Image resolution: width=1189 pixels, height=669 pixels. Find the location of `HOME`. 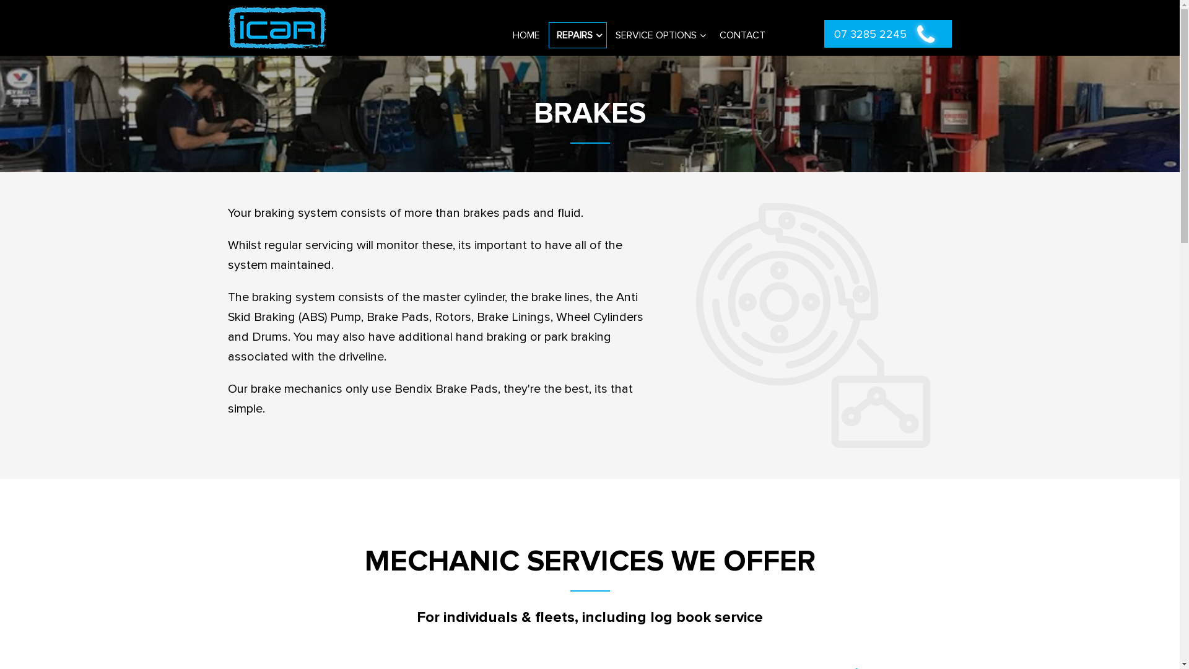

HOME is located at coordinates (526, 35).